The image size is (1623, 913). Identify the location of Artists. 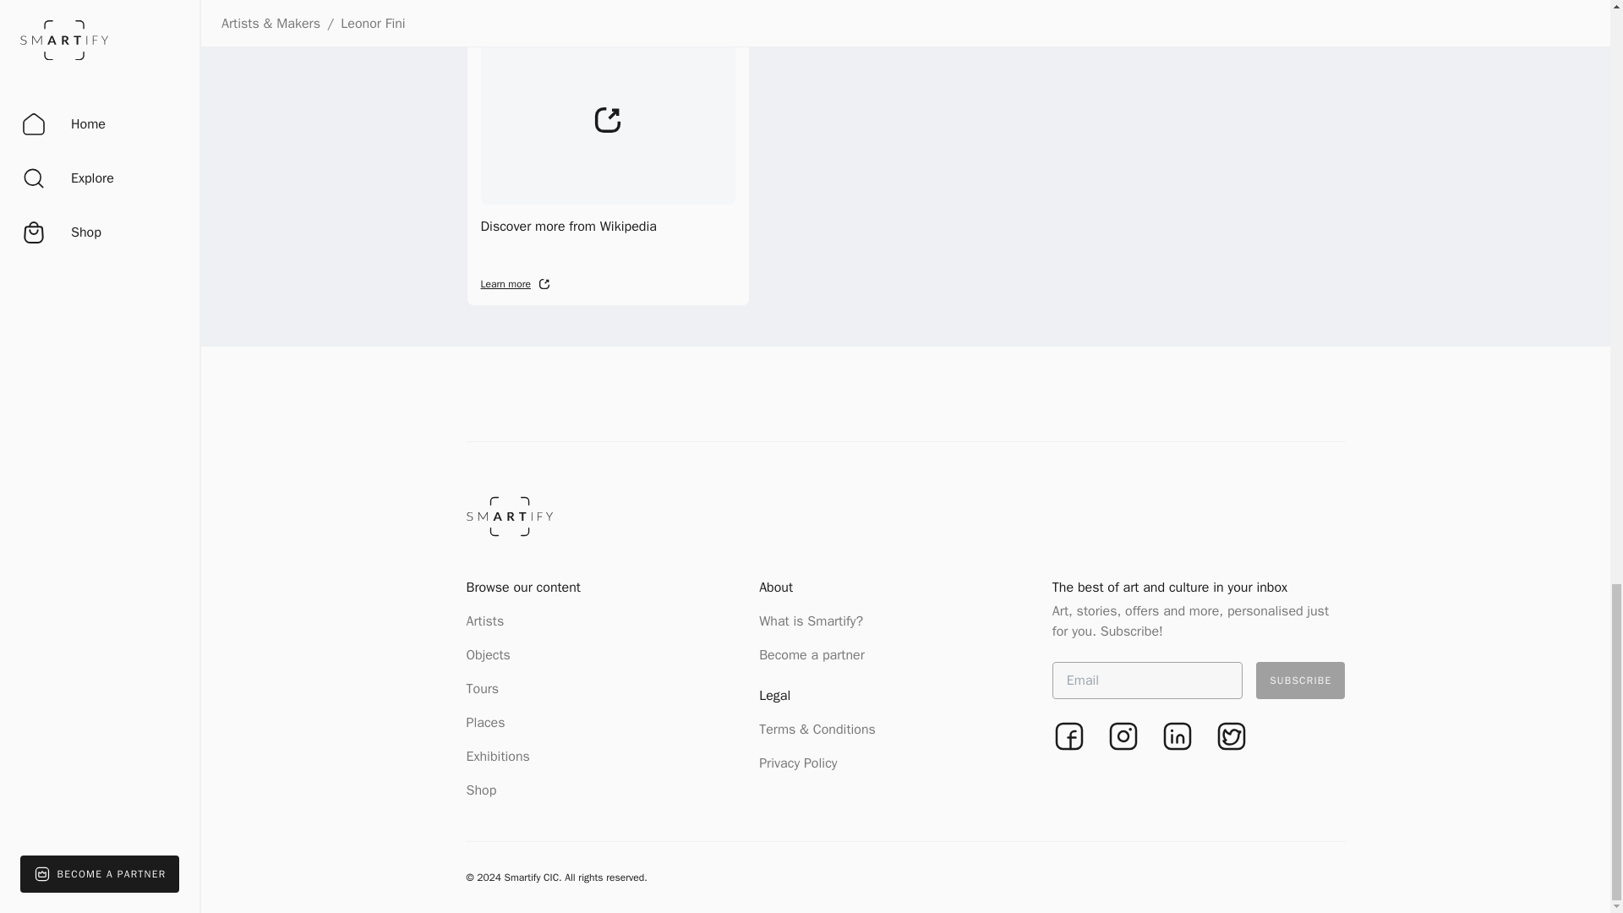
(485, 621).